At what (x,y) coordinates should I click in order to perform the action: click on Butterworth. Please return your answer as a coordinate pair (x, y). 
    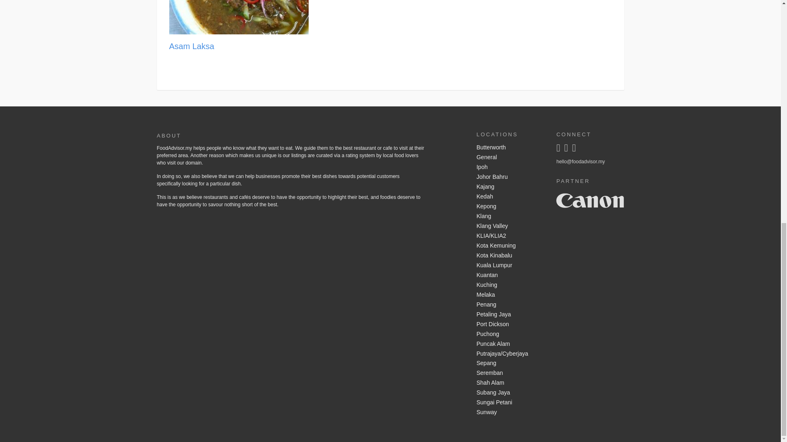
    Looking at the image, I should click on (510, 147).